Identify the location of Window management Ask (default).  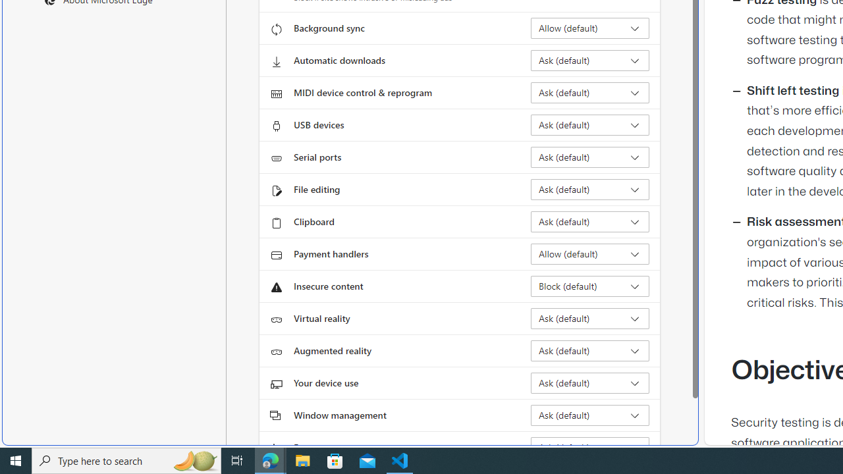
(590, 415).